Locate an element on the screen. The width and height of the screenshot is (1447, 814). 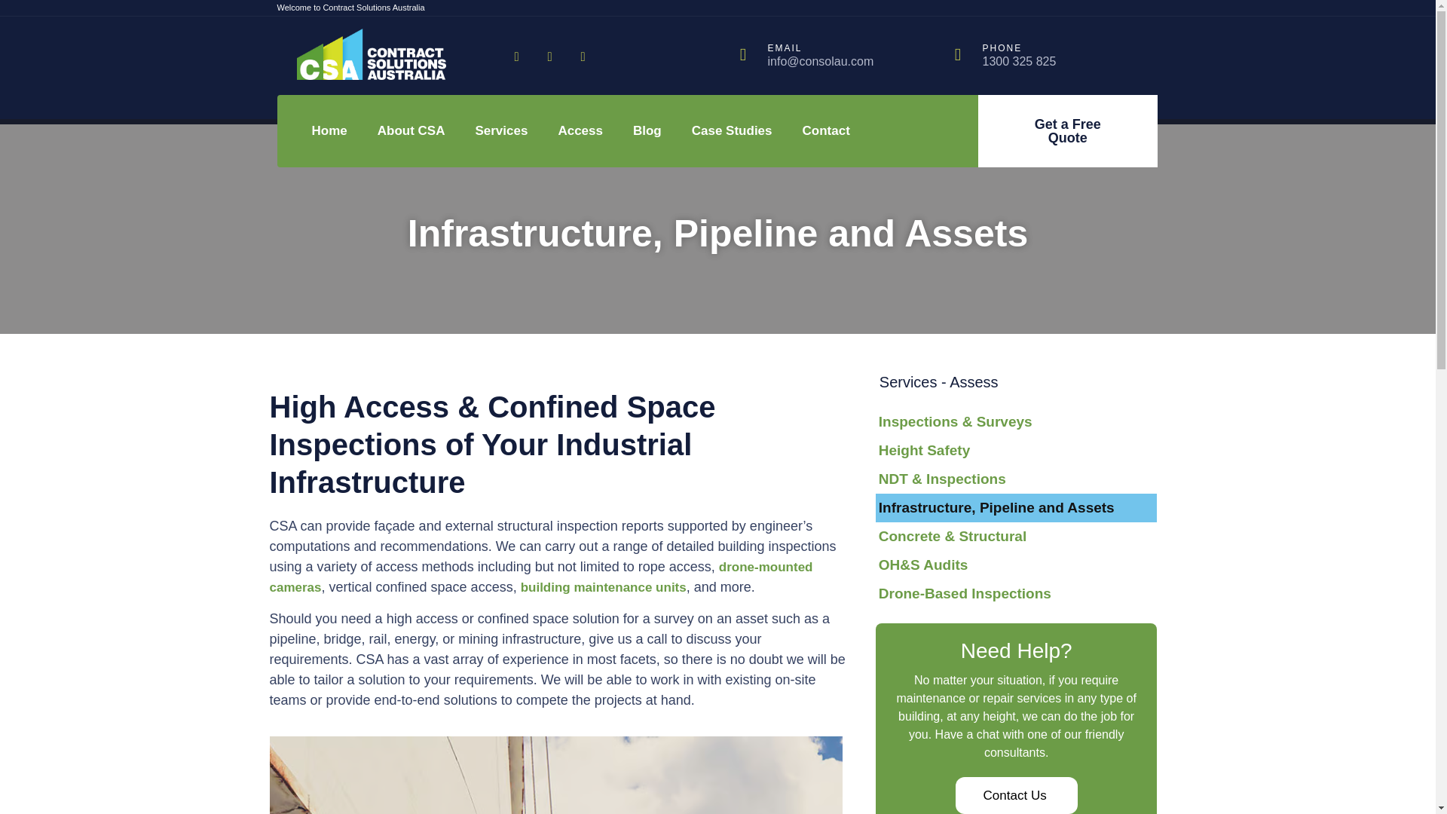
Inspections & Surveys is located at coordinates (1017, 422).